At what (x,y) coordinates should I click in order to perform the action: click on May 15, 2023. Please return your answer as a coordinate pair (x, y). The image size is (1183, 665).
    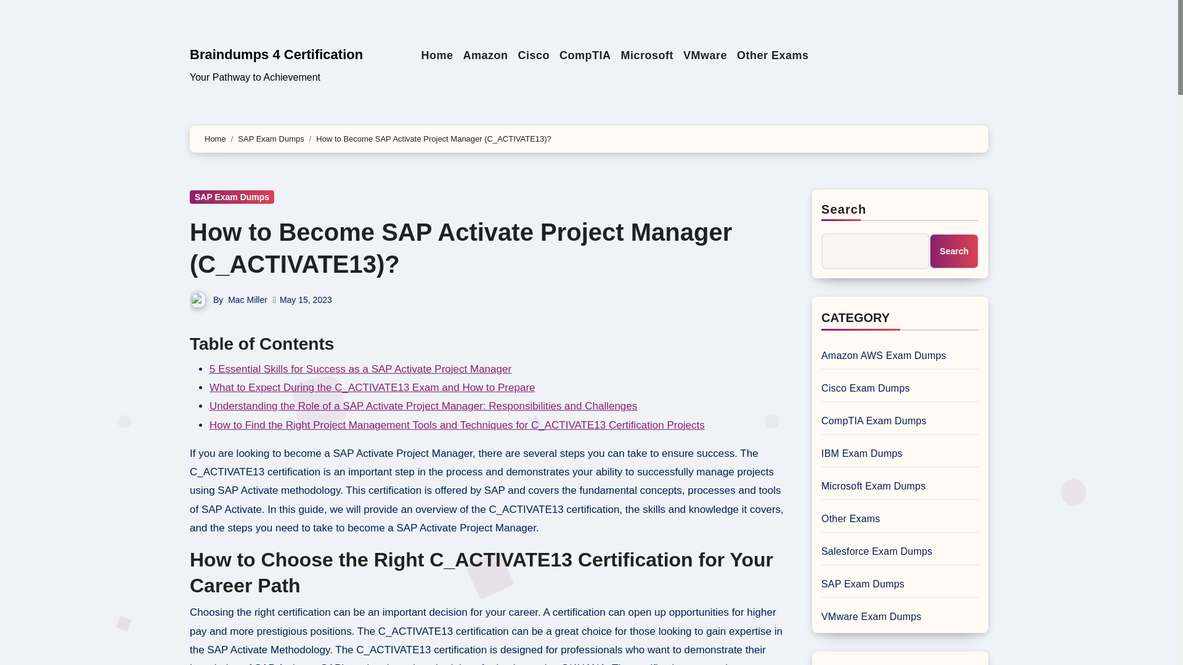
    Looking at the image, I should click on (306, 299).